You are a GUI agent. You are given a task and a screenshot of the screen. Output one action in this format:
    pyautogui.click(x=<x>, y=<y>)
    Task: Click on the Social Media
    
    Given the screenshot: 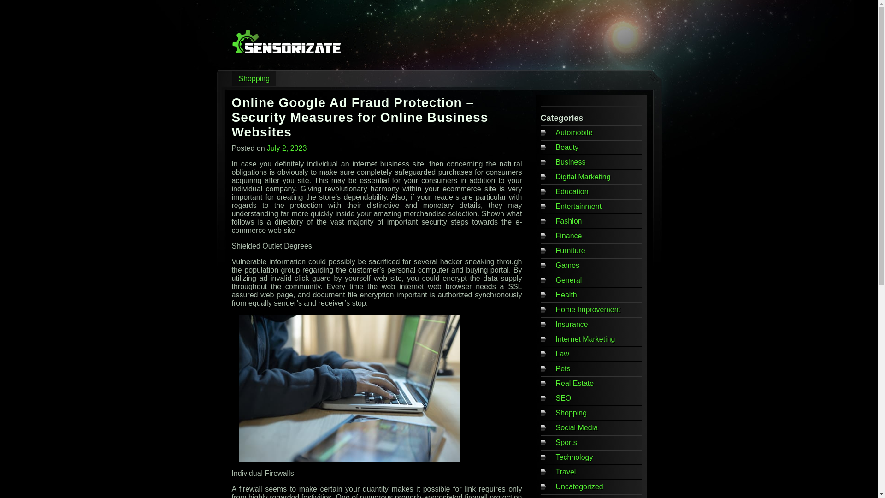 What is the action you would take?
    pyautogui.click(x=577, y=428)
    